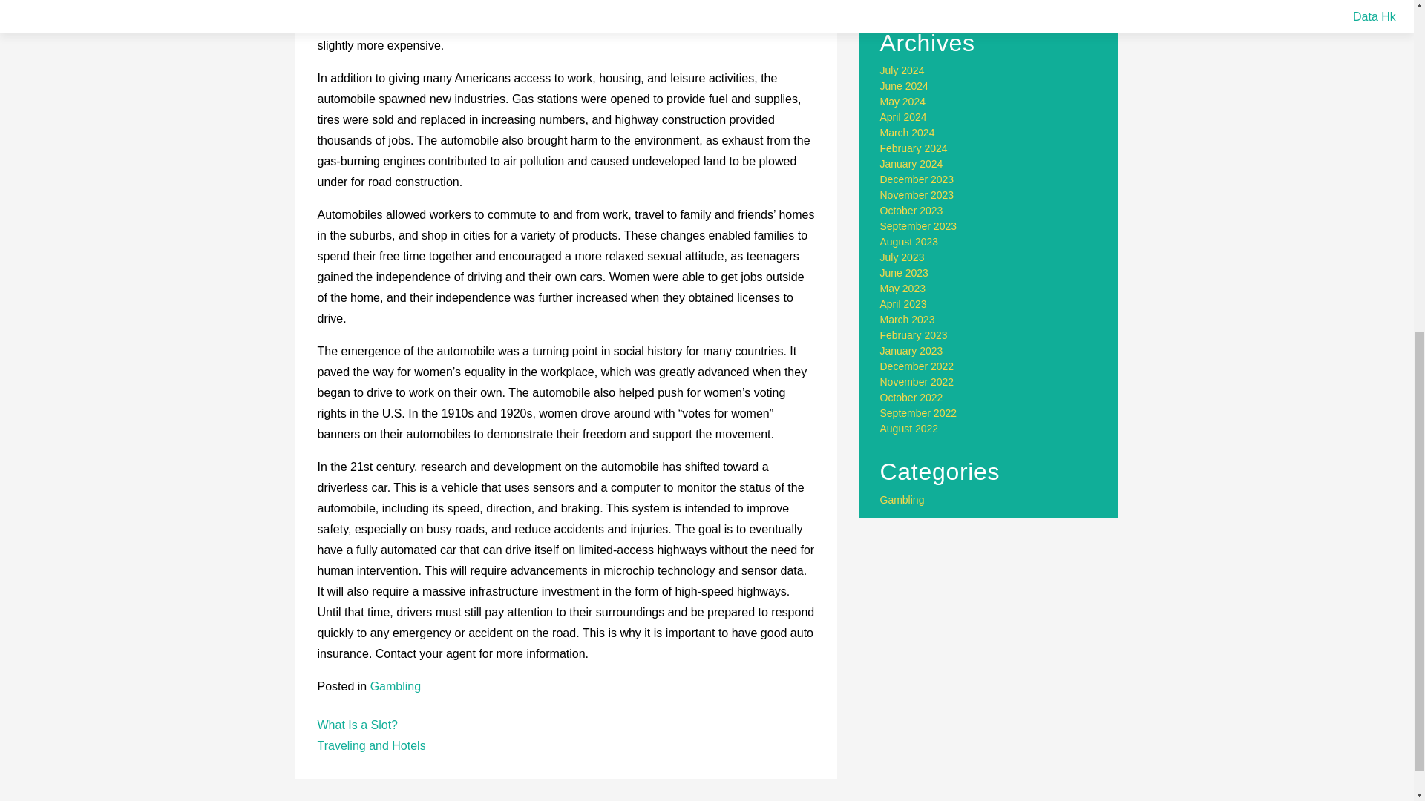  I want to click on December 2022, so click(917, 366).